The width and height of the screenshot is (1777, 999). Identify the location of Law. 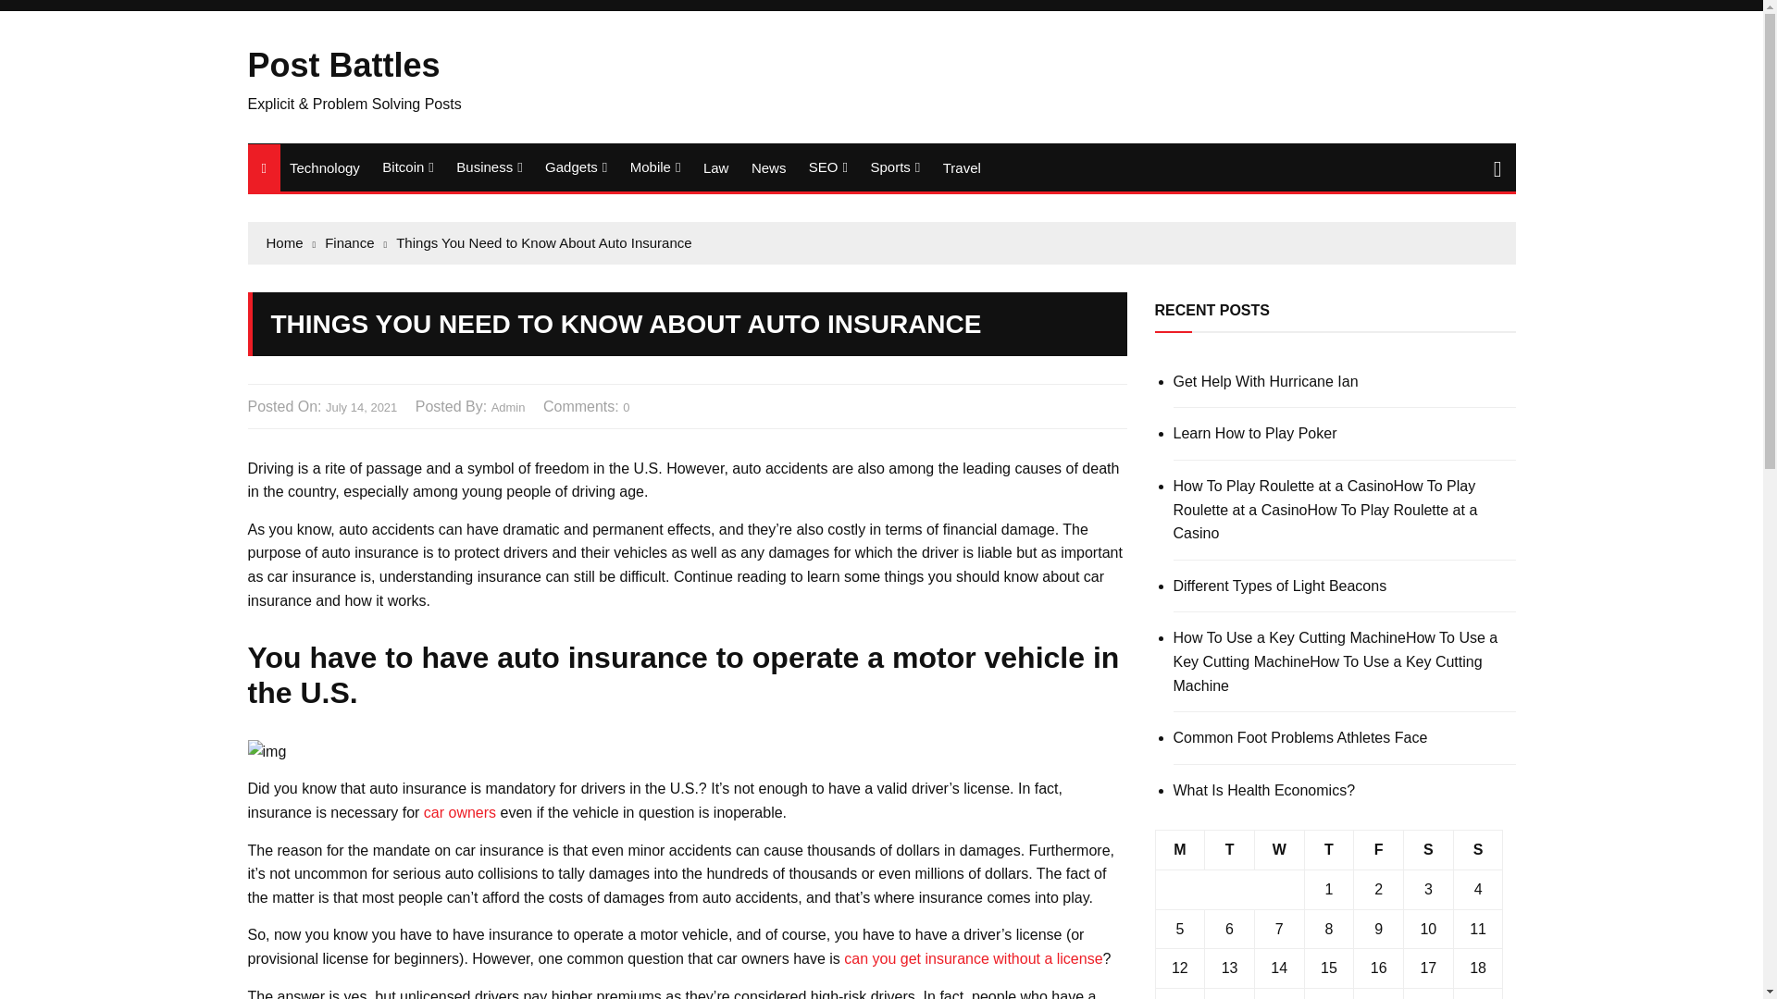
(716, 167).